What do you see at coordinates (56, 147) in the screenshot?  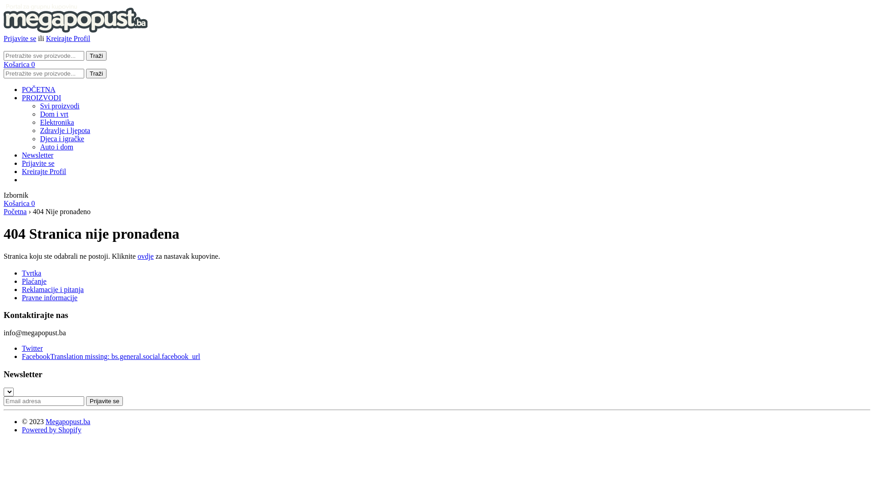 I see `Auto i dom` at bounding box center [56, 147].